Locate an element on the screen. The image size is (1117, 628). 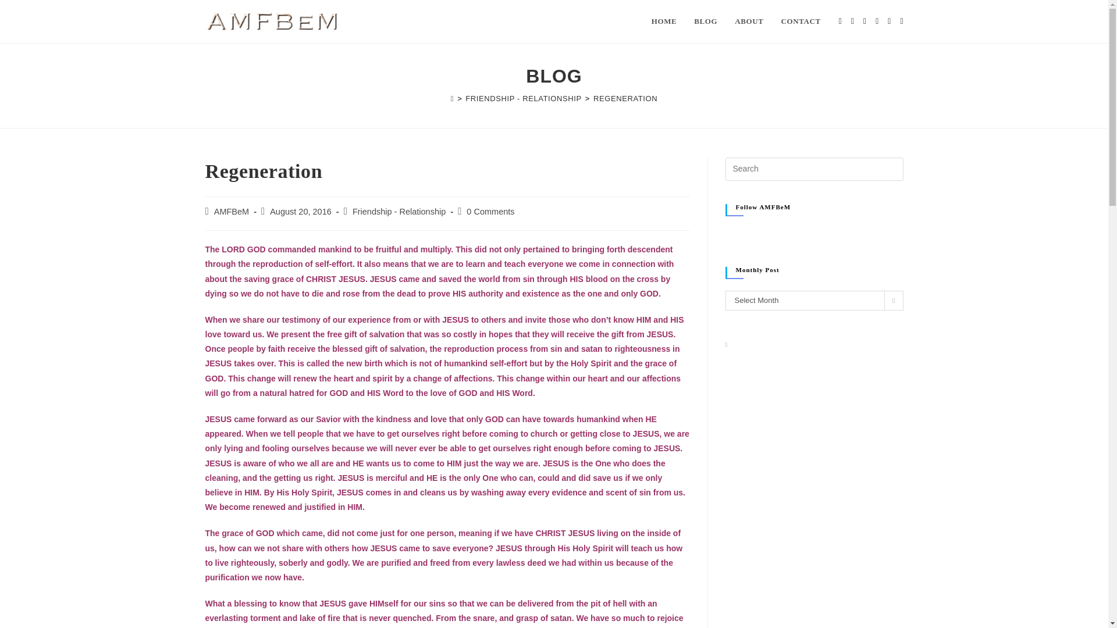
ABOUT is located at coordinates (749, 22).